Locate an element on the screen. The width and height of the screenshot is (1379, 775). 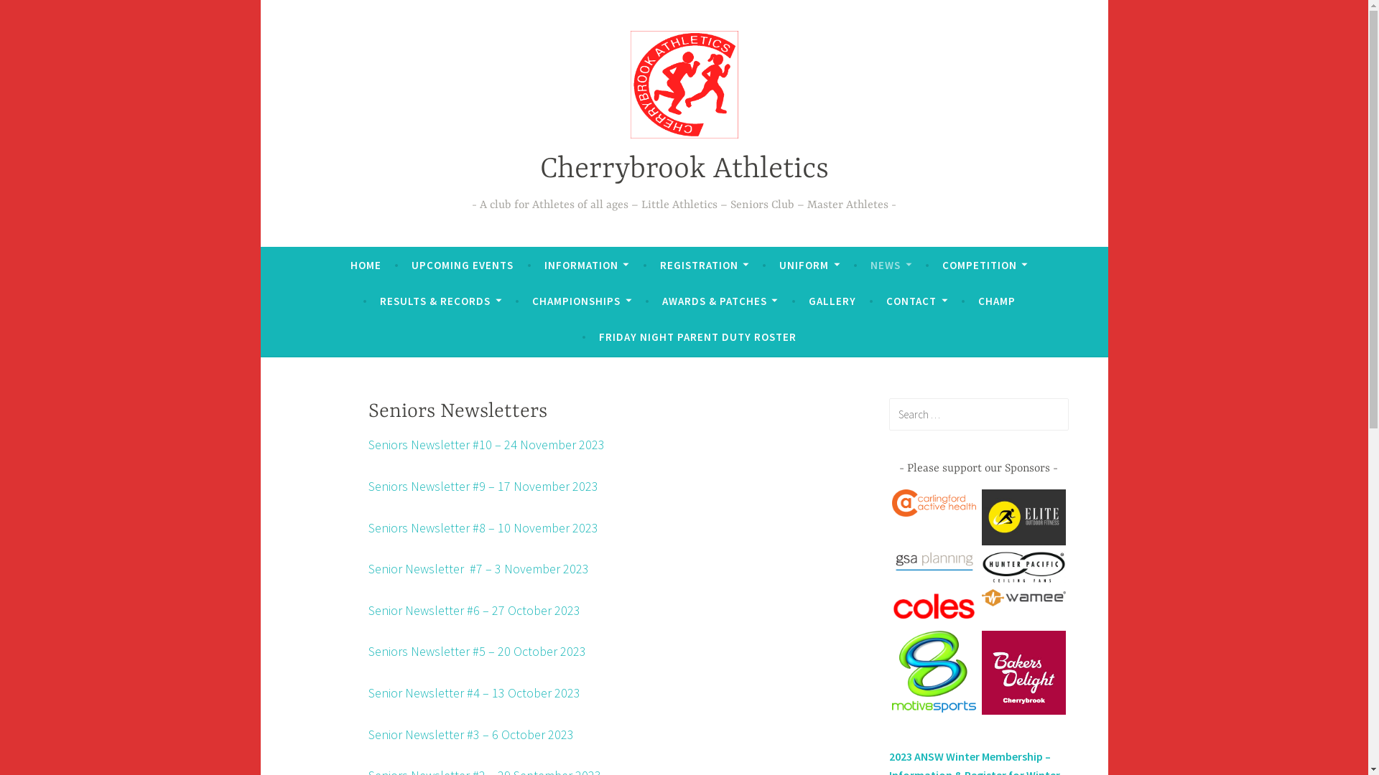
REGISTRATION is located at coordinates (705, 266).